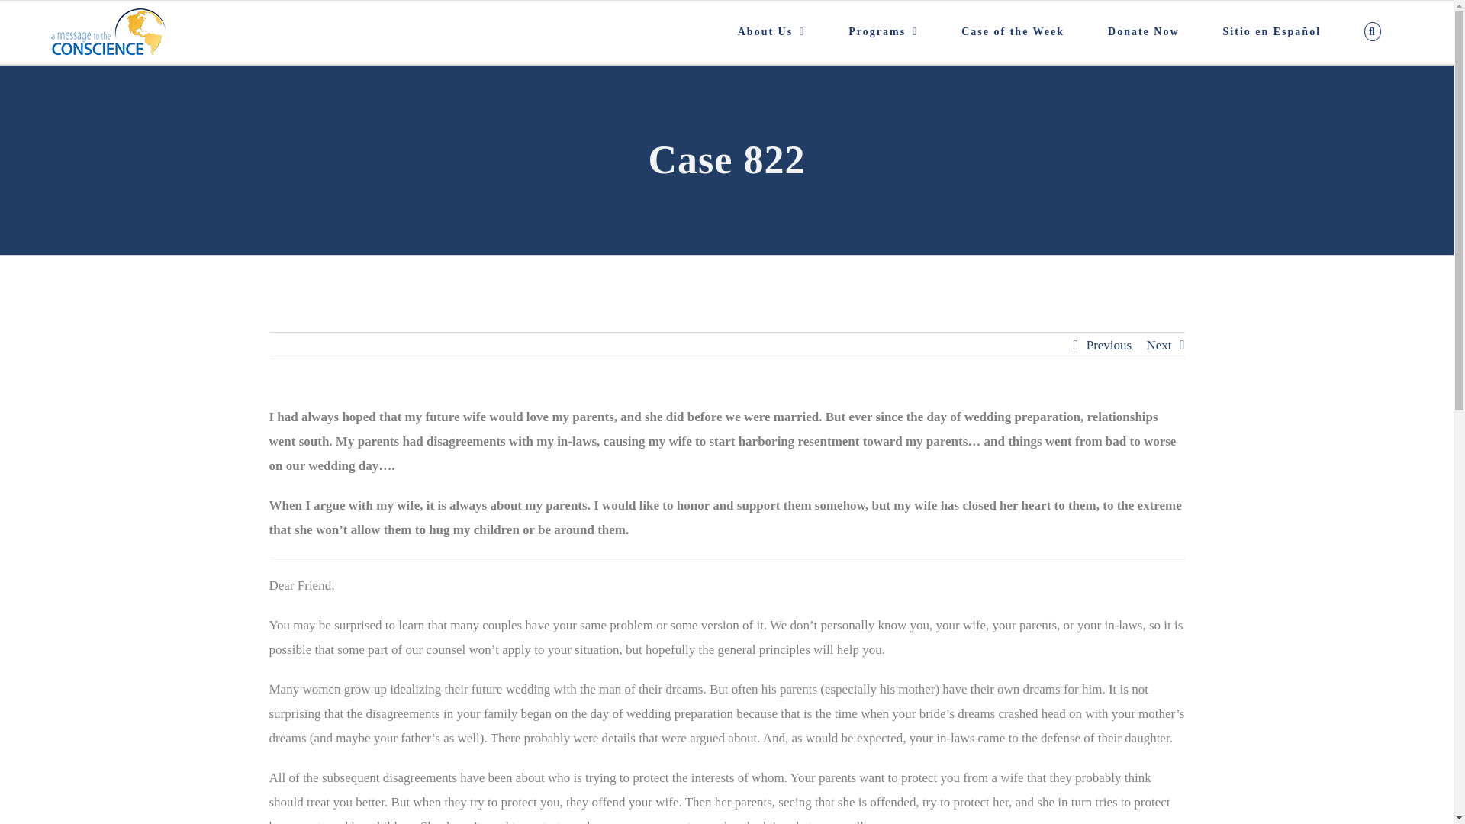 Image resolution: width=1465 pixels, height=824 pixels. I want to click on Donate Now, so click(1144, 32).